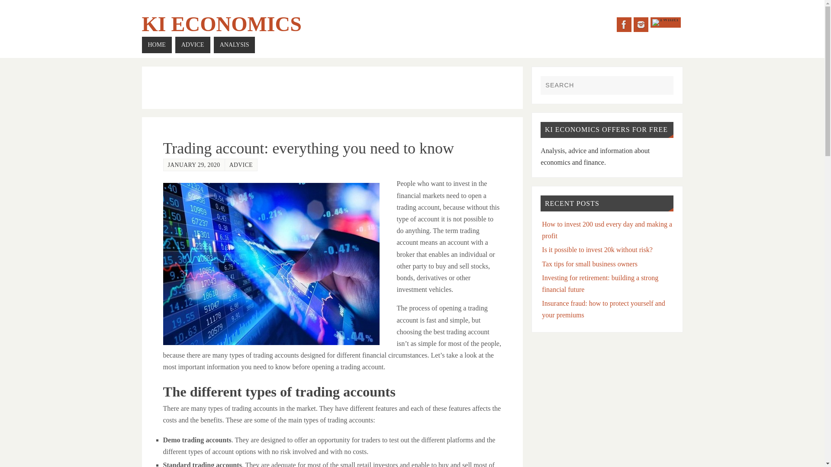 The height and width of the screenshot is (467, 831). Describe the element at coordinates (603, 309) in the screenshot. I see `Insurance fraud: how to protect yourself and your premiums` at that location.